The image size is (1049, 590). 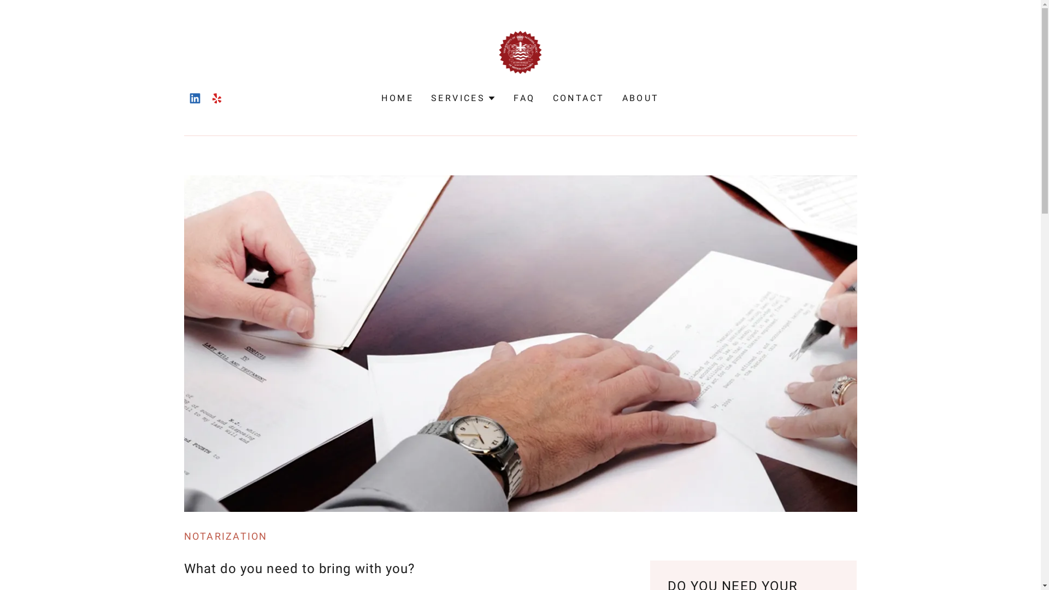 I want to click on CONTACT, so click(x=579, y=98).